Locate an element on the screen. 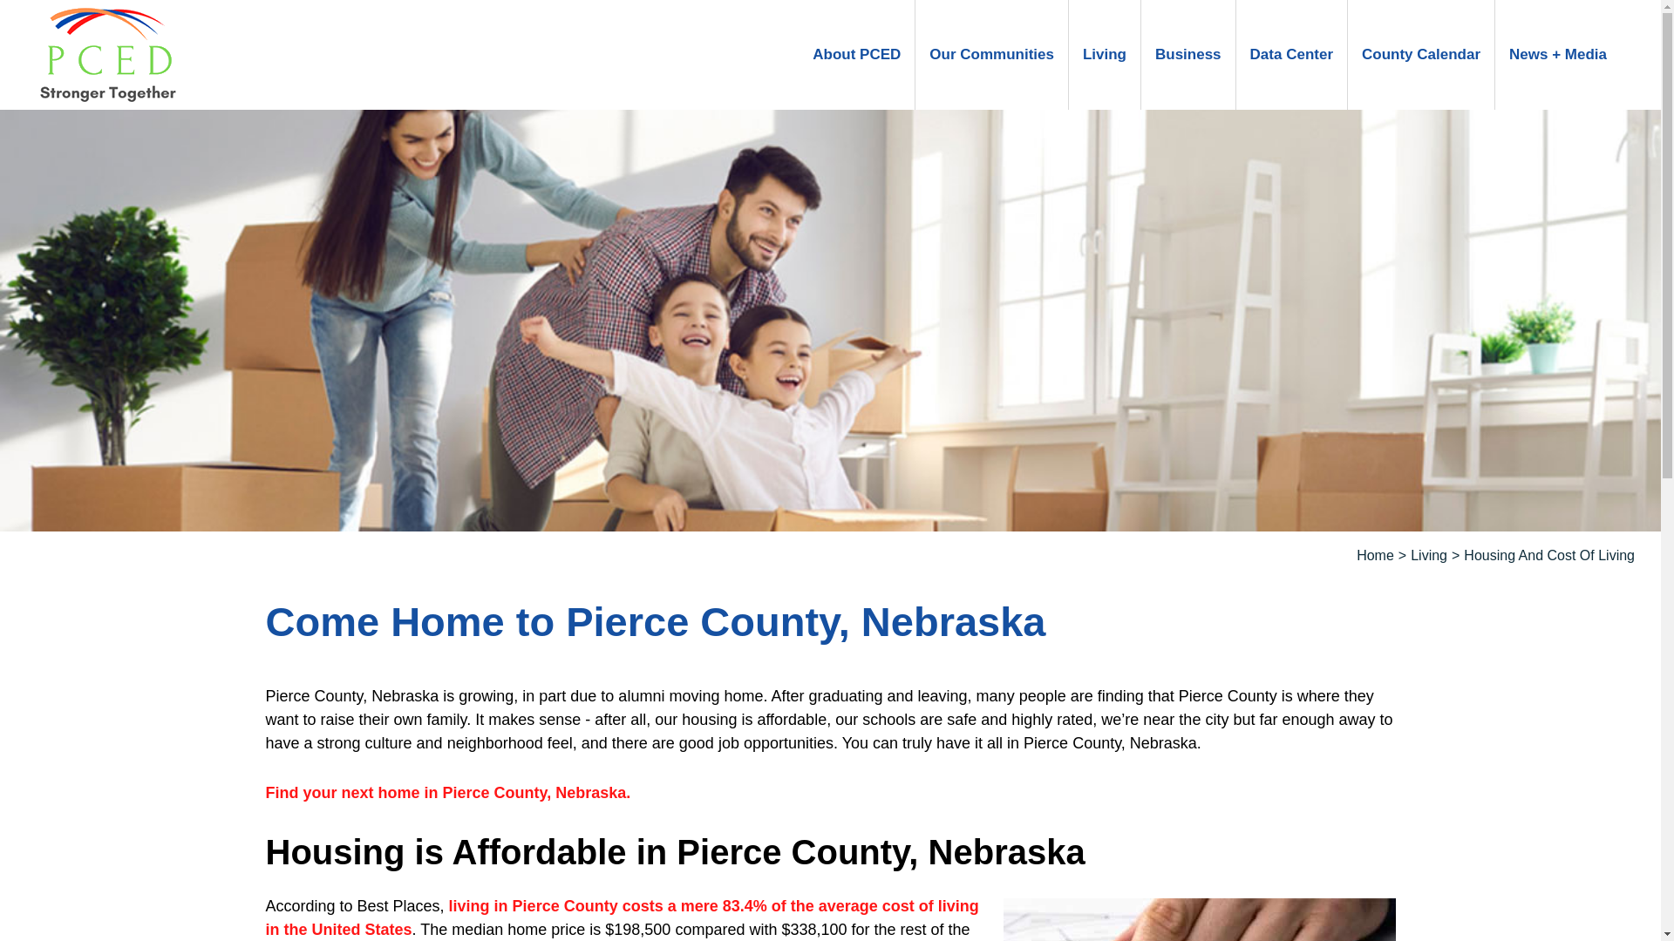 The height and width of the screenshot is (941, 1674). County Calendar is located at coordinates (1421, 55).